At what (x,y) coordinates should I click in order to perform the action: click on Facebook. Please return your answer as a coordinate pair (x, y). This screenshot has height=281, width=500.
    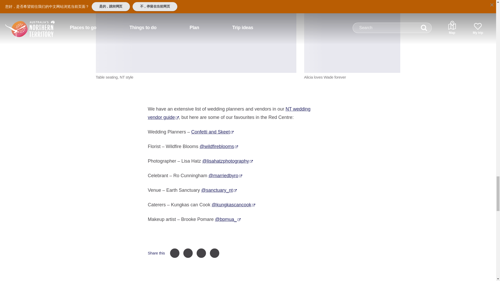
    Looking at the image, I should click on (174, 253).